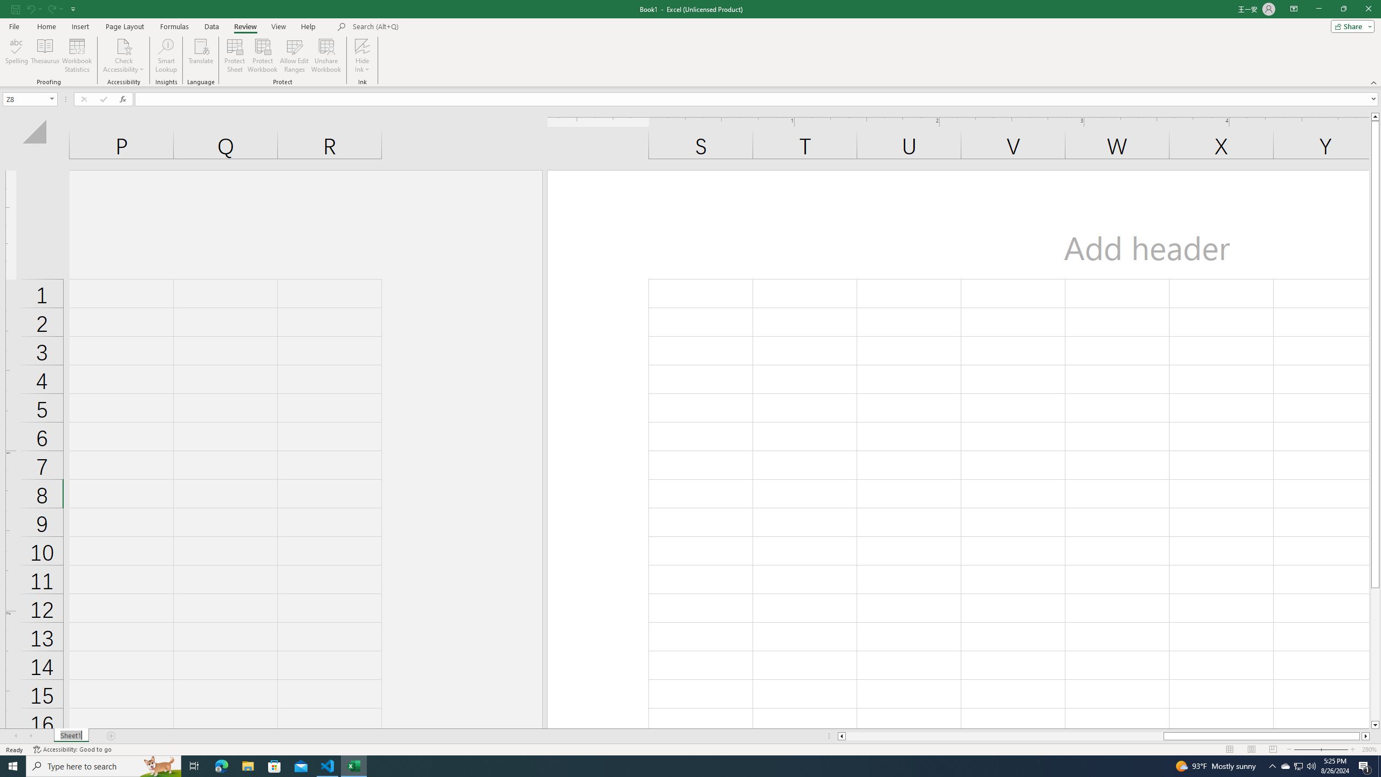  I want to click on Page down, so click(1376, 655).